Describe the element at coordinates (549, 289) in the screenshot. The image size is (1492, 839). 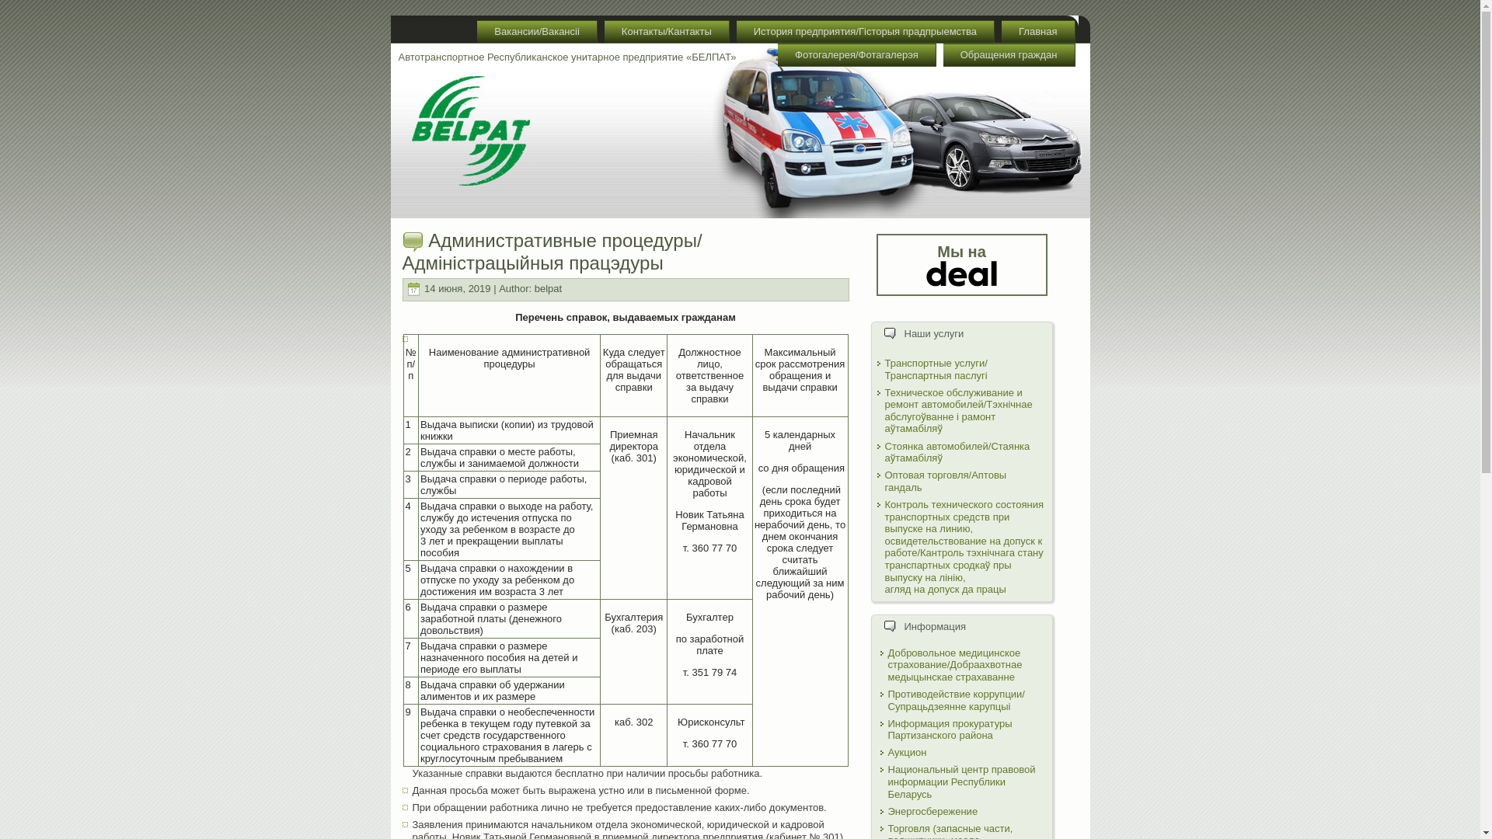
I see `belpat` at that location.